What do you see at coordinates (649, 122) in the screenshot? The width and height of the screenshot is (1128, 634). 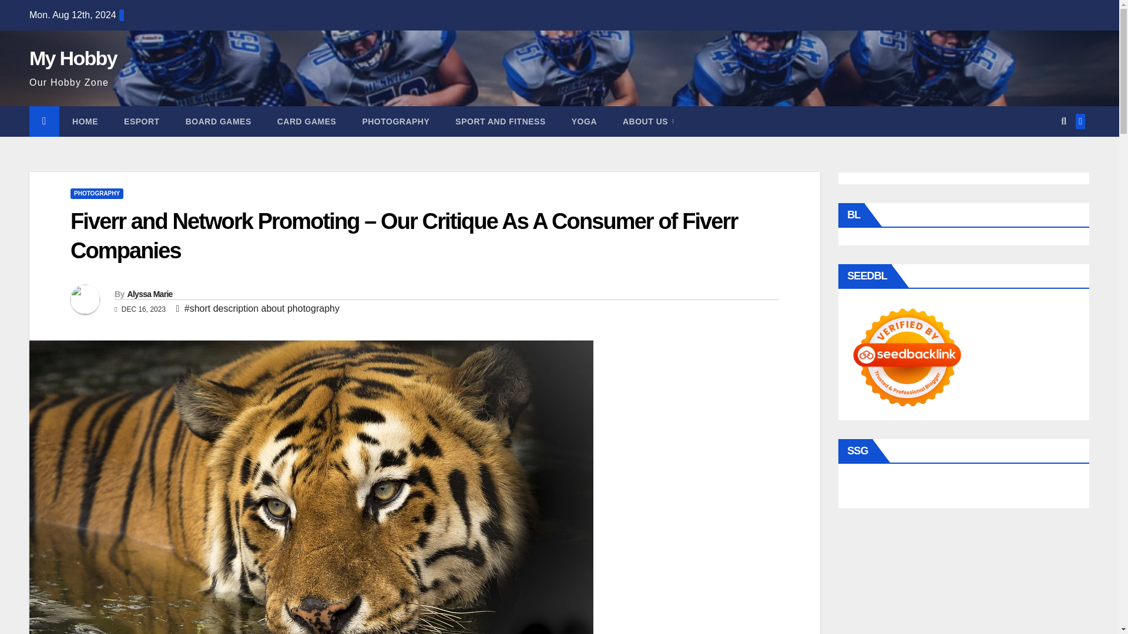 I see `ABOUT US` at bounding box center [649, 122].